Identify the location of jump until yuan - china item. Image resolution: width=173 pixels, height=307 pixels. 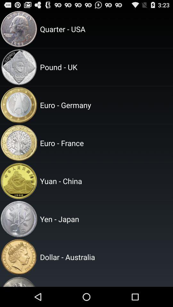
(105, 181).